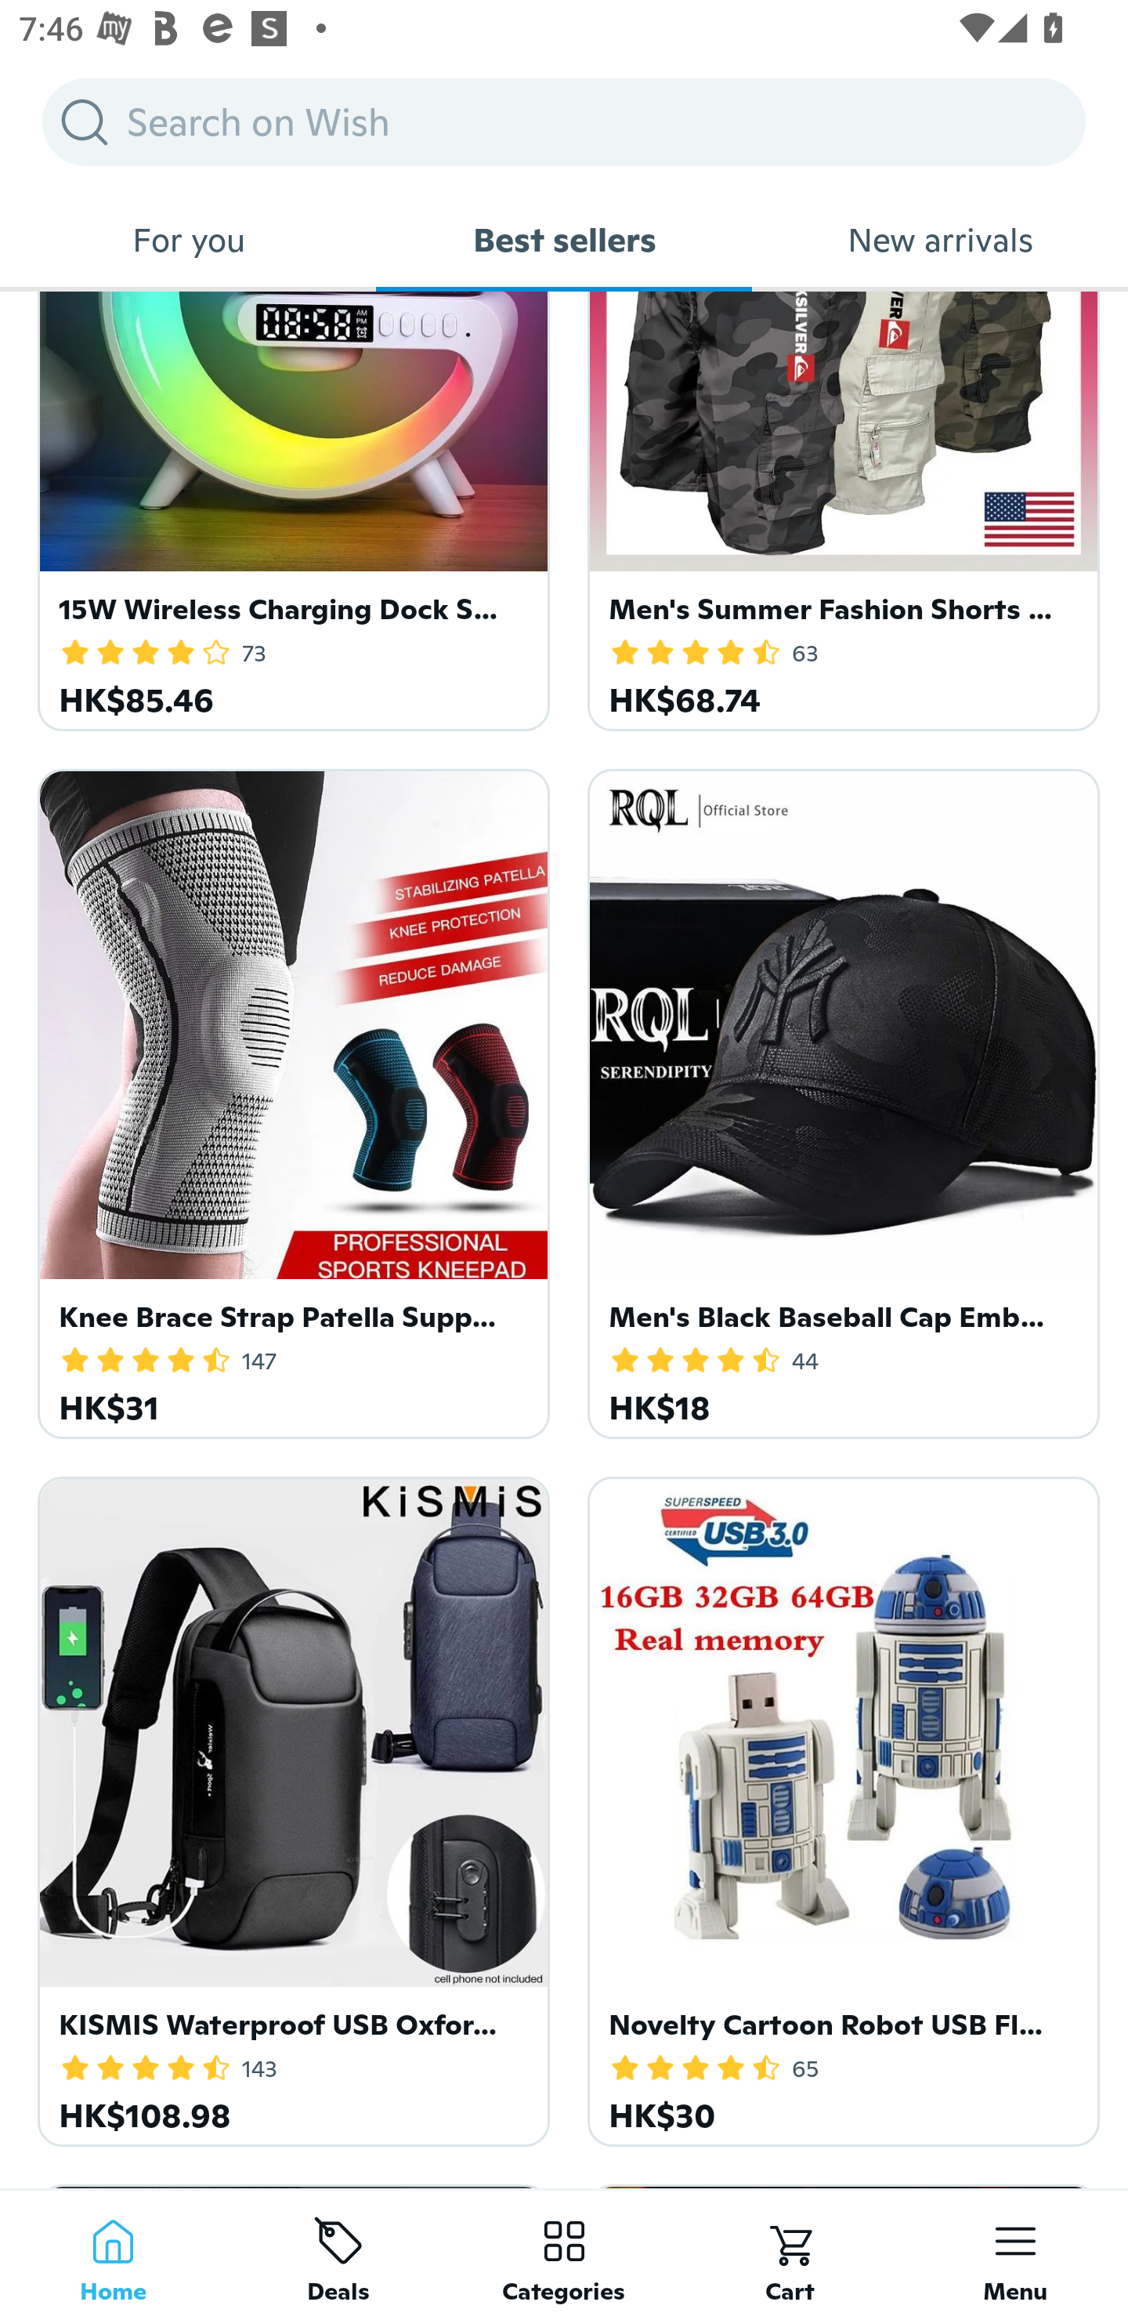 The image size is (1128, 2320). I want to click on Best sellers, so click(564, 240).